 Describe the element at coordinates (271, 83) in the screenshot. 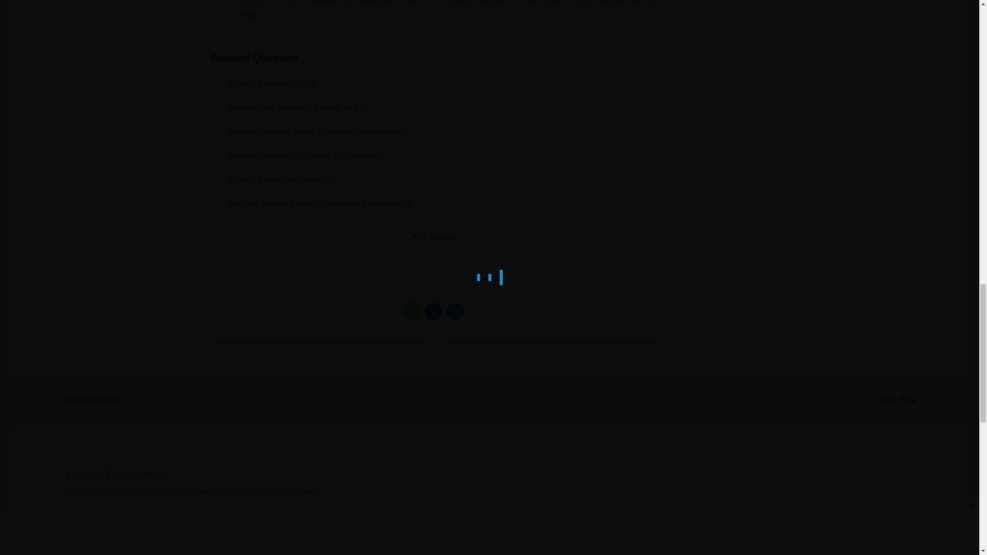

I see `What is a pointer in C?` at that location.